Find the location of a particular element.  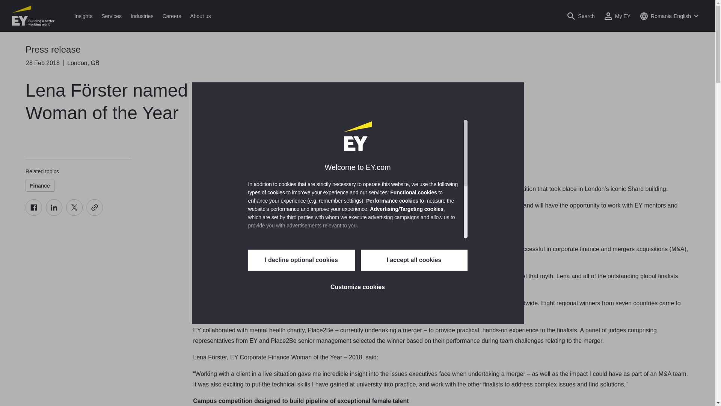

Copy link is located at coordinates (95, 208).